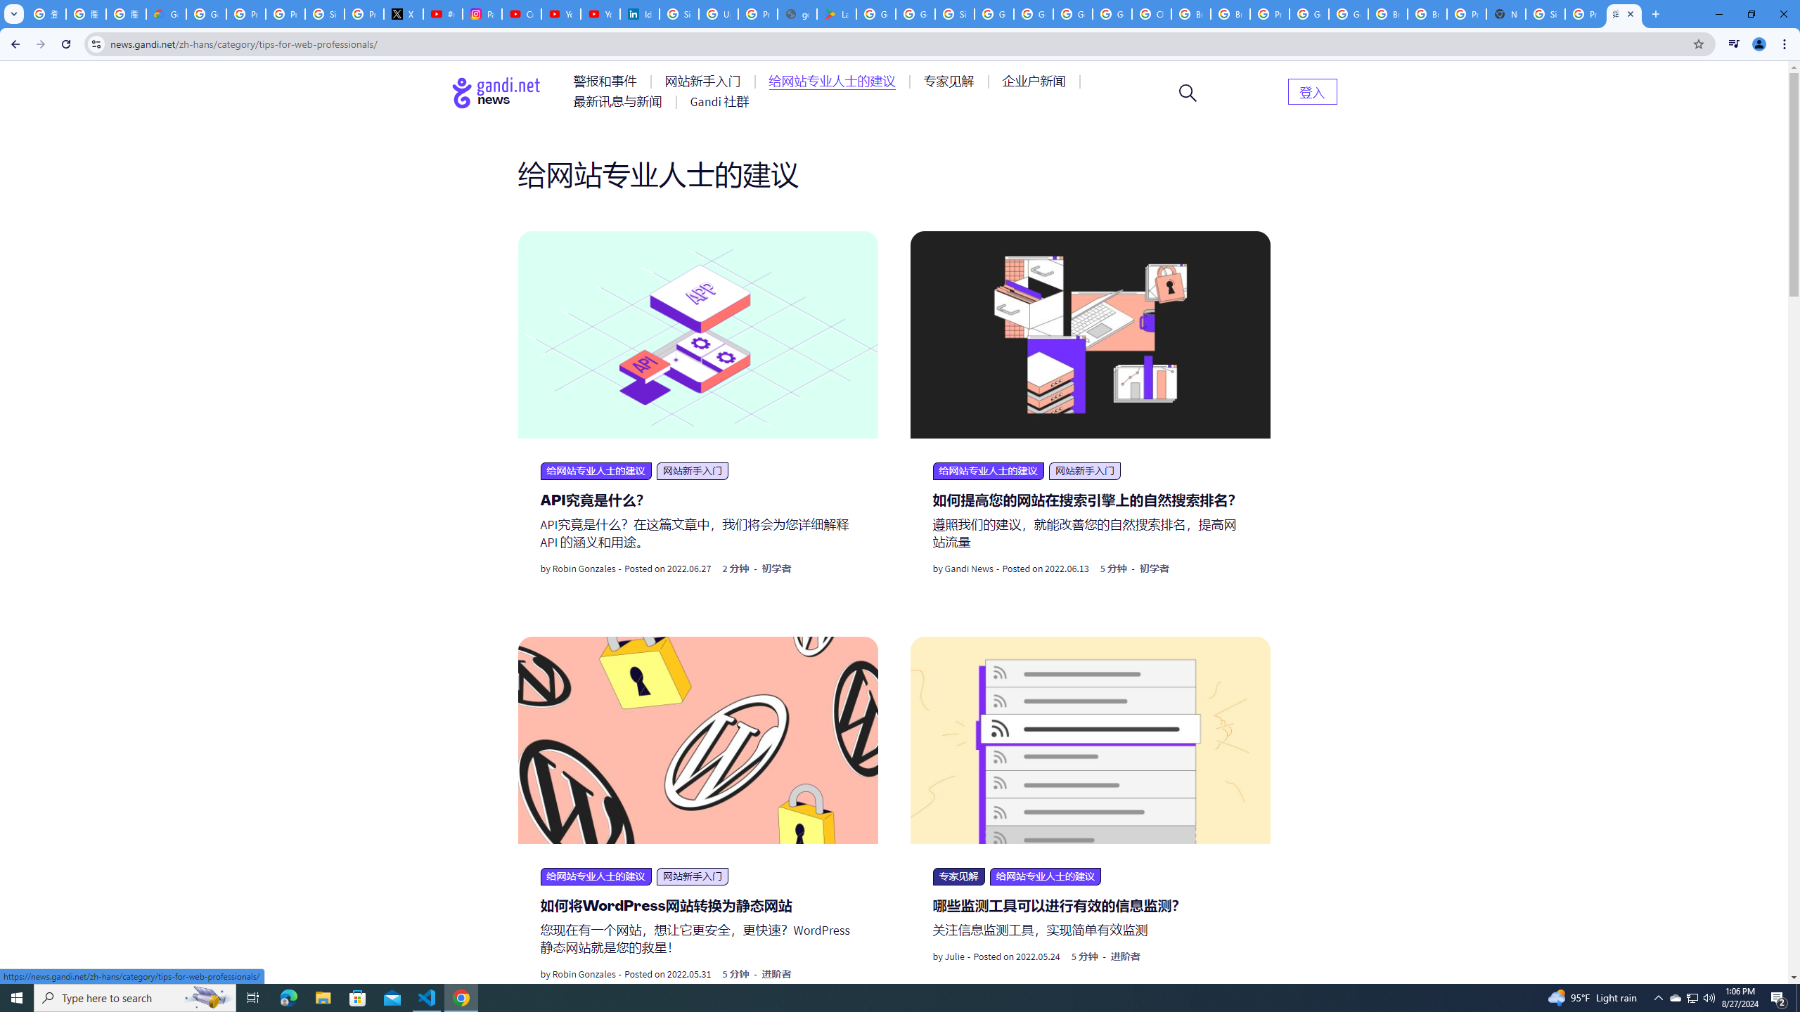  Describe the element at coordinates (443, 14) in the screenshot. I see `#nbabasketballhighlights - YouTube` at that location.